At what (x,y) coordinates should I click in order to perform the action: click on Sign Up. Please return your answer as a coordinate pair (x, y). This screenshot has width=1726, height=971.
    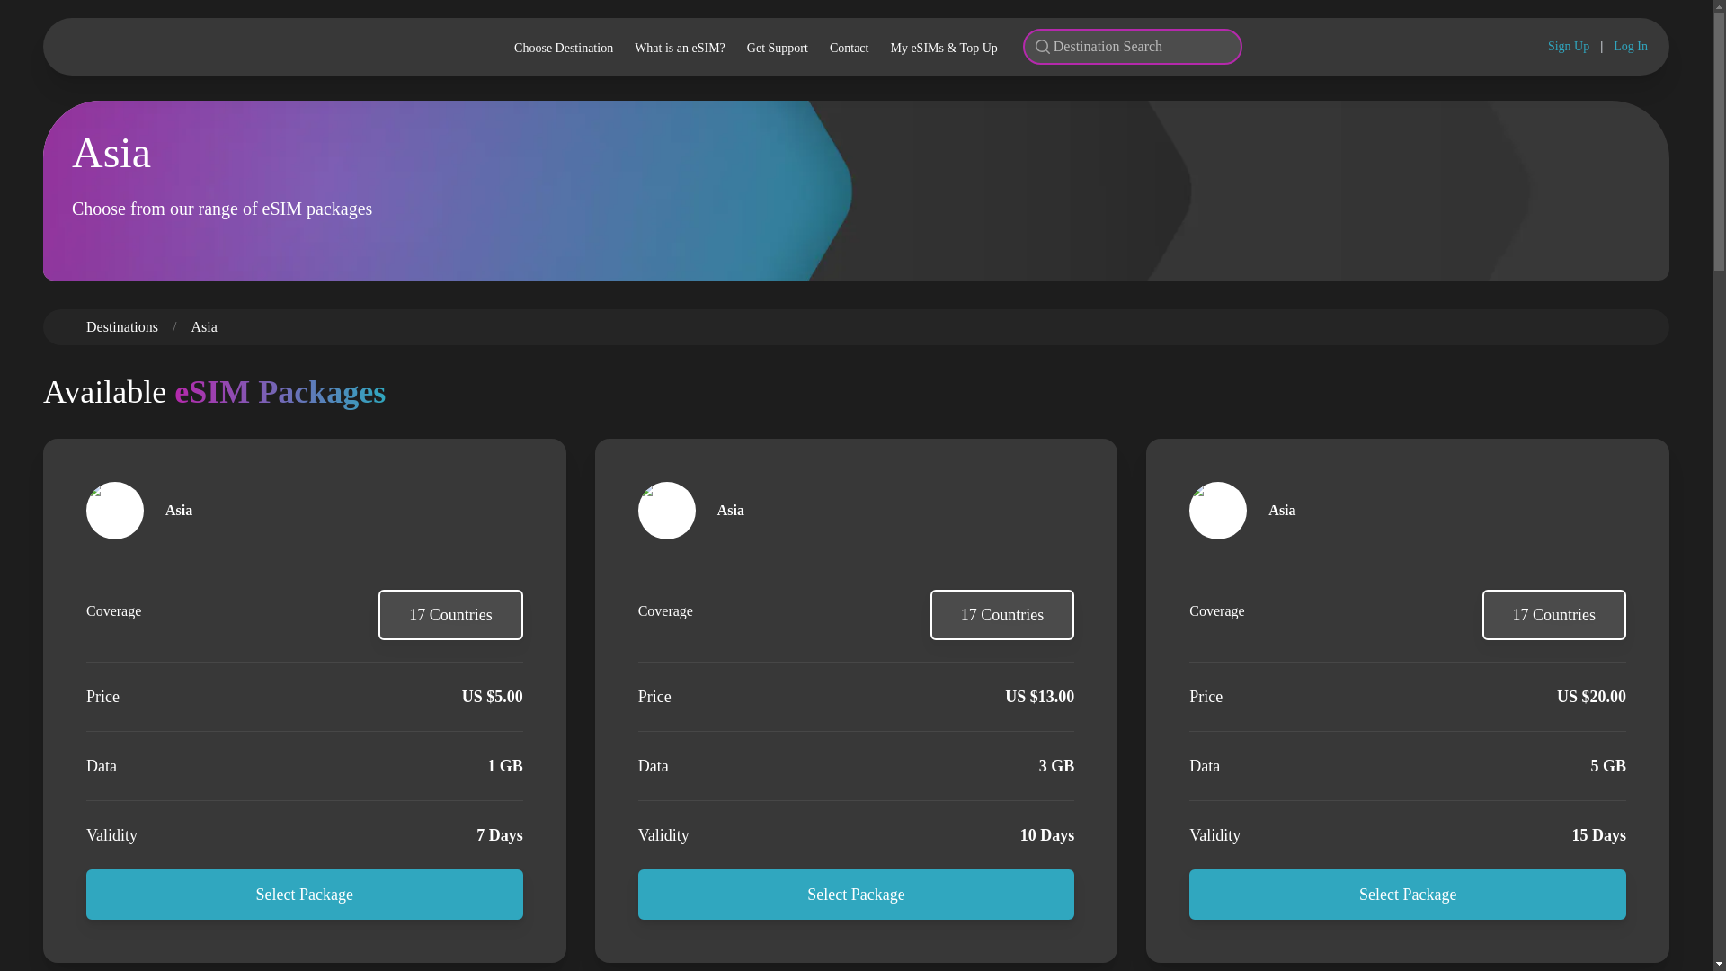
    Looking at the image, I should click on (1569, 47).